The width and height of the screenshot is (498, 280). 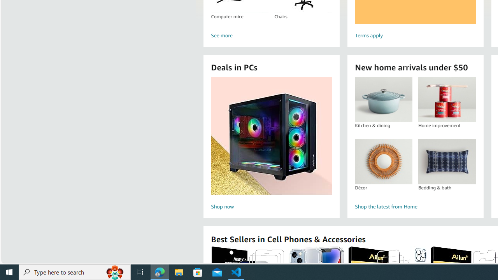 I want to click on Bedding & bath, so click(x=447, y=161).